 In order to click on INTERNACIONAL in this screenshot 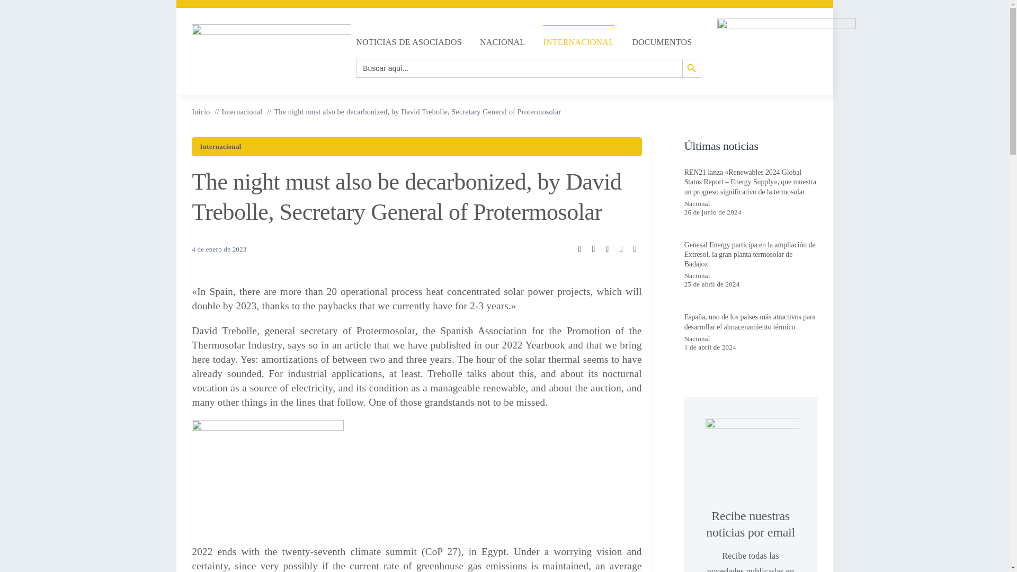, I will do `click(578, 42)`.